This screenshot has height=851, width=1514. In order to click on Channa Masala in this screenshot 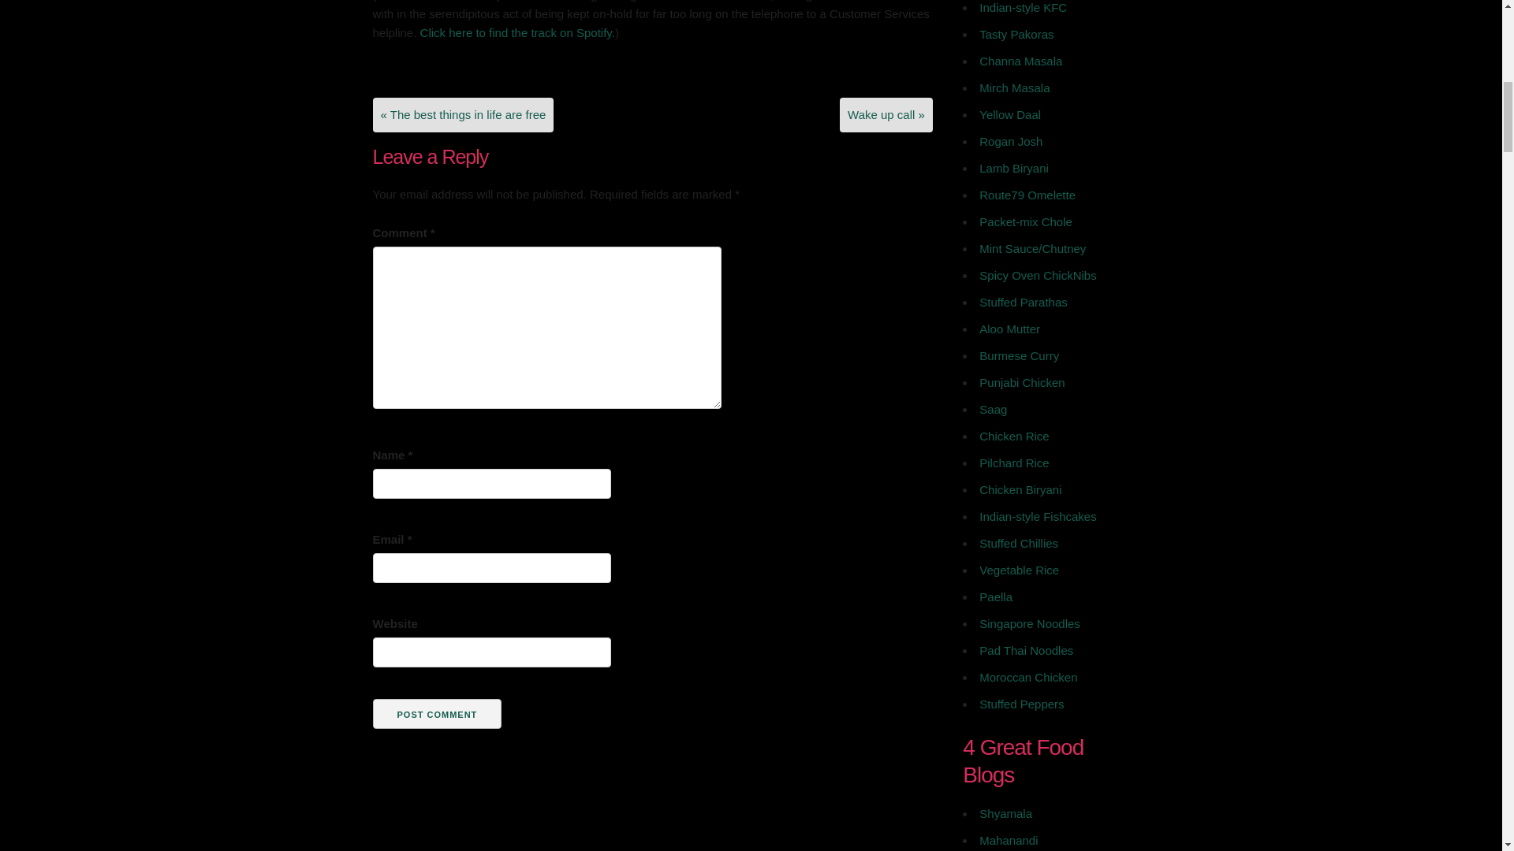, I will do `click(1020, 61)`.